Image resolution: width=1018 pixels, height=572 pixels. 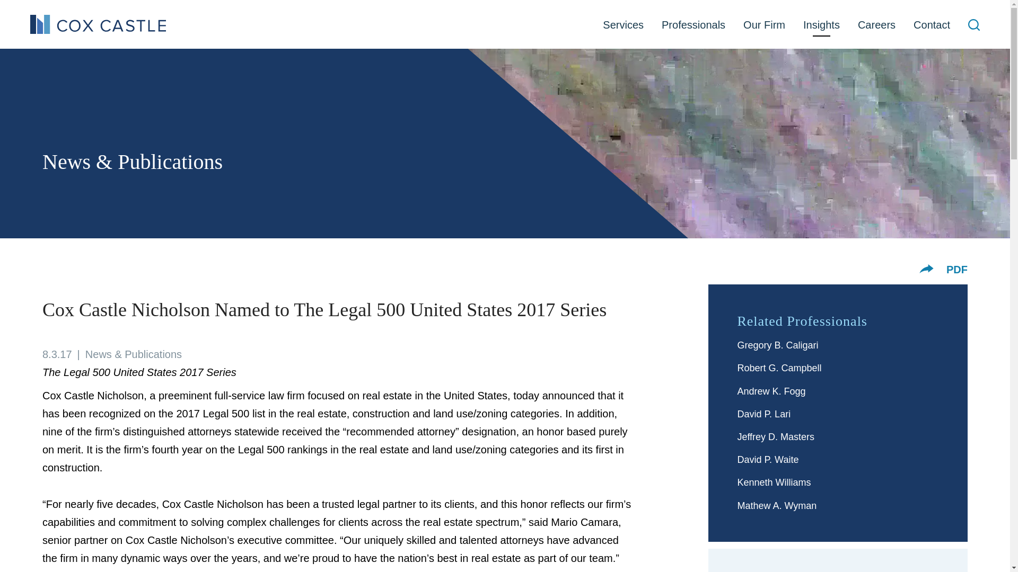 I want to click on Menu, so click(x=476, y=13).